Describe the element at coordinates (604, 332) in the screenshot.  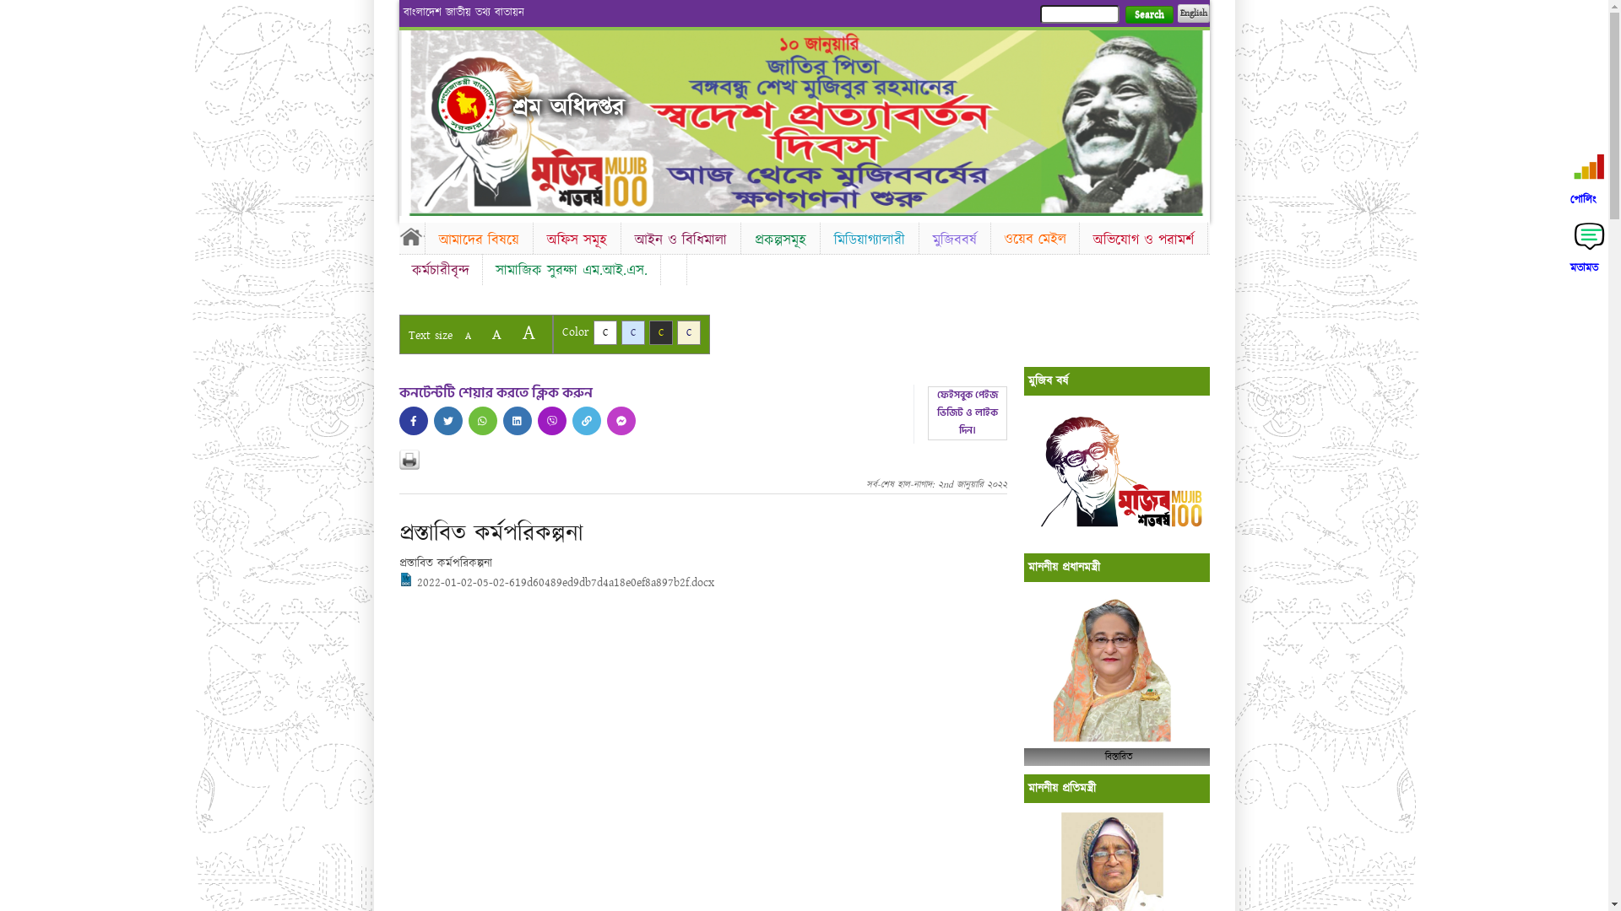
I see `C` at that location.